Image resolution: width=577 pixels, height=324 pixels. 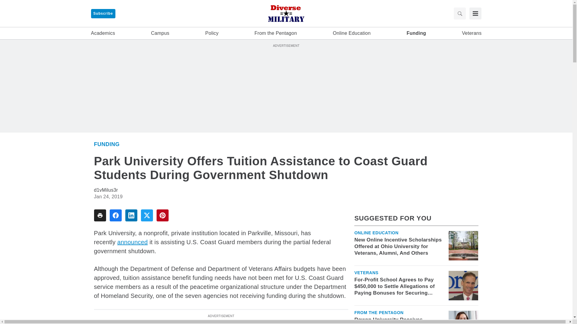 I want to click on Online Education, so click(x=352, y=33).